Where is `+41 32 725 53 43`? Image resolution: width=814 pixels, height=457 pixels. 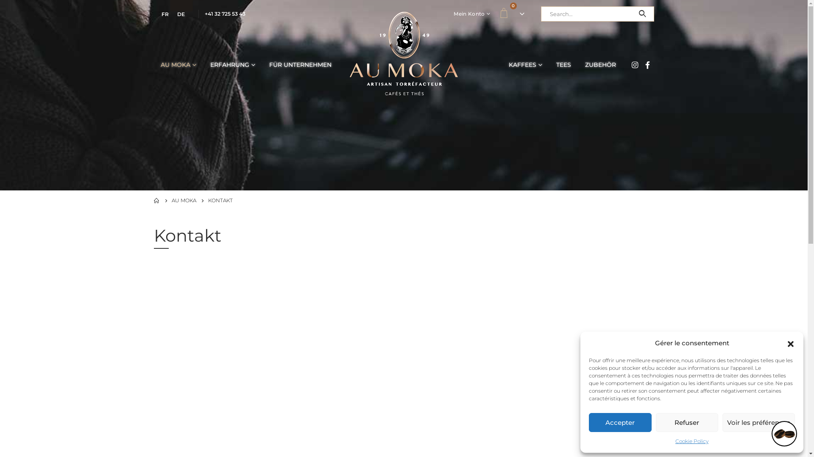
+41 32 725 53 43 is located at coordinates (225, 14).